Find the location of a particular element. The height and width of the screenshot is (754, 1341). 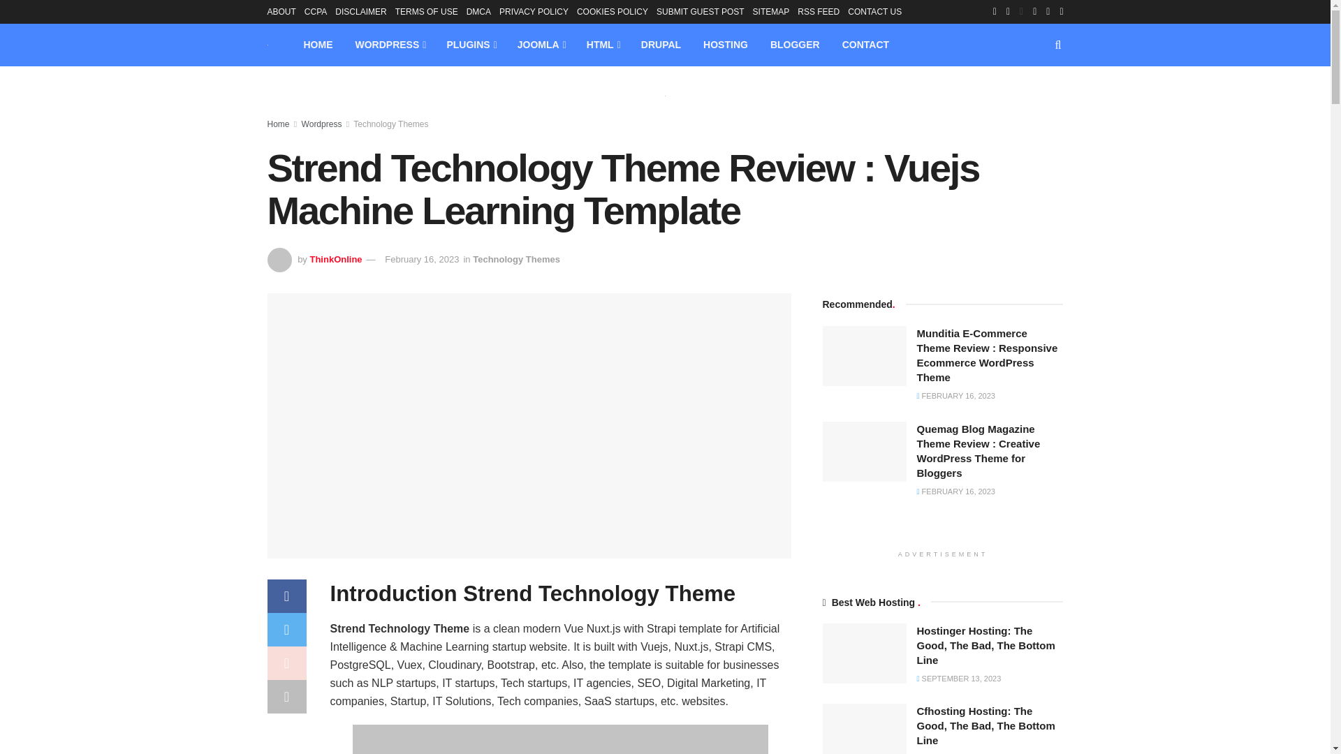

TERMS OF USE is located at coordinates (427, 11).